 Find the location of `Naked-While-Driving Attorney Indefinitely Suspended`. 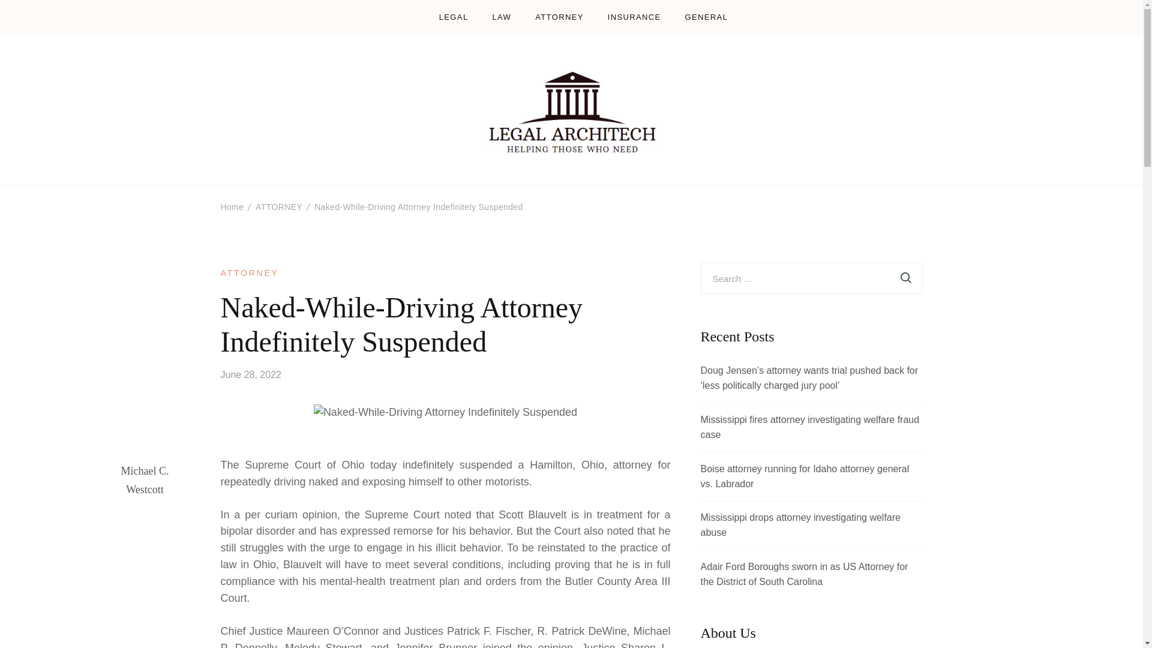

Naked-While-Driving Attorney Indefinitely Suspended is located at coordinates (445, 413).